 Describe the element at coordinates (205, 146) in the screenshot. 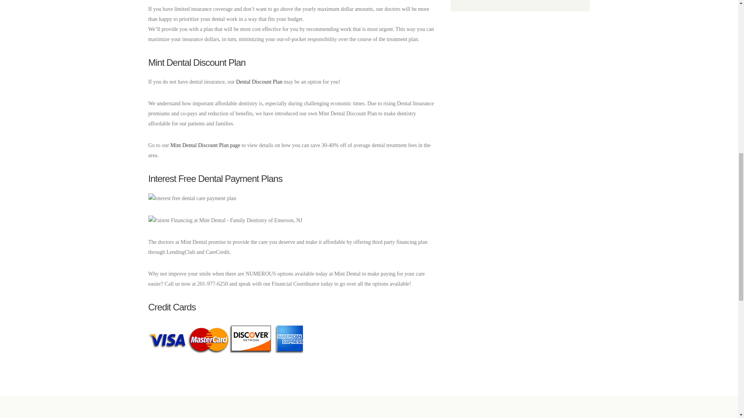

I see `Mint Dental Discount Plan page` at that location.